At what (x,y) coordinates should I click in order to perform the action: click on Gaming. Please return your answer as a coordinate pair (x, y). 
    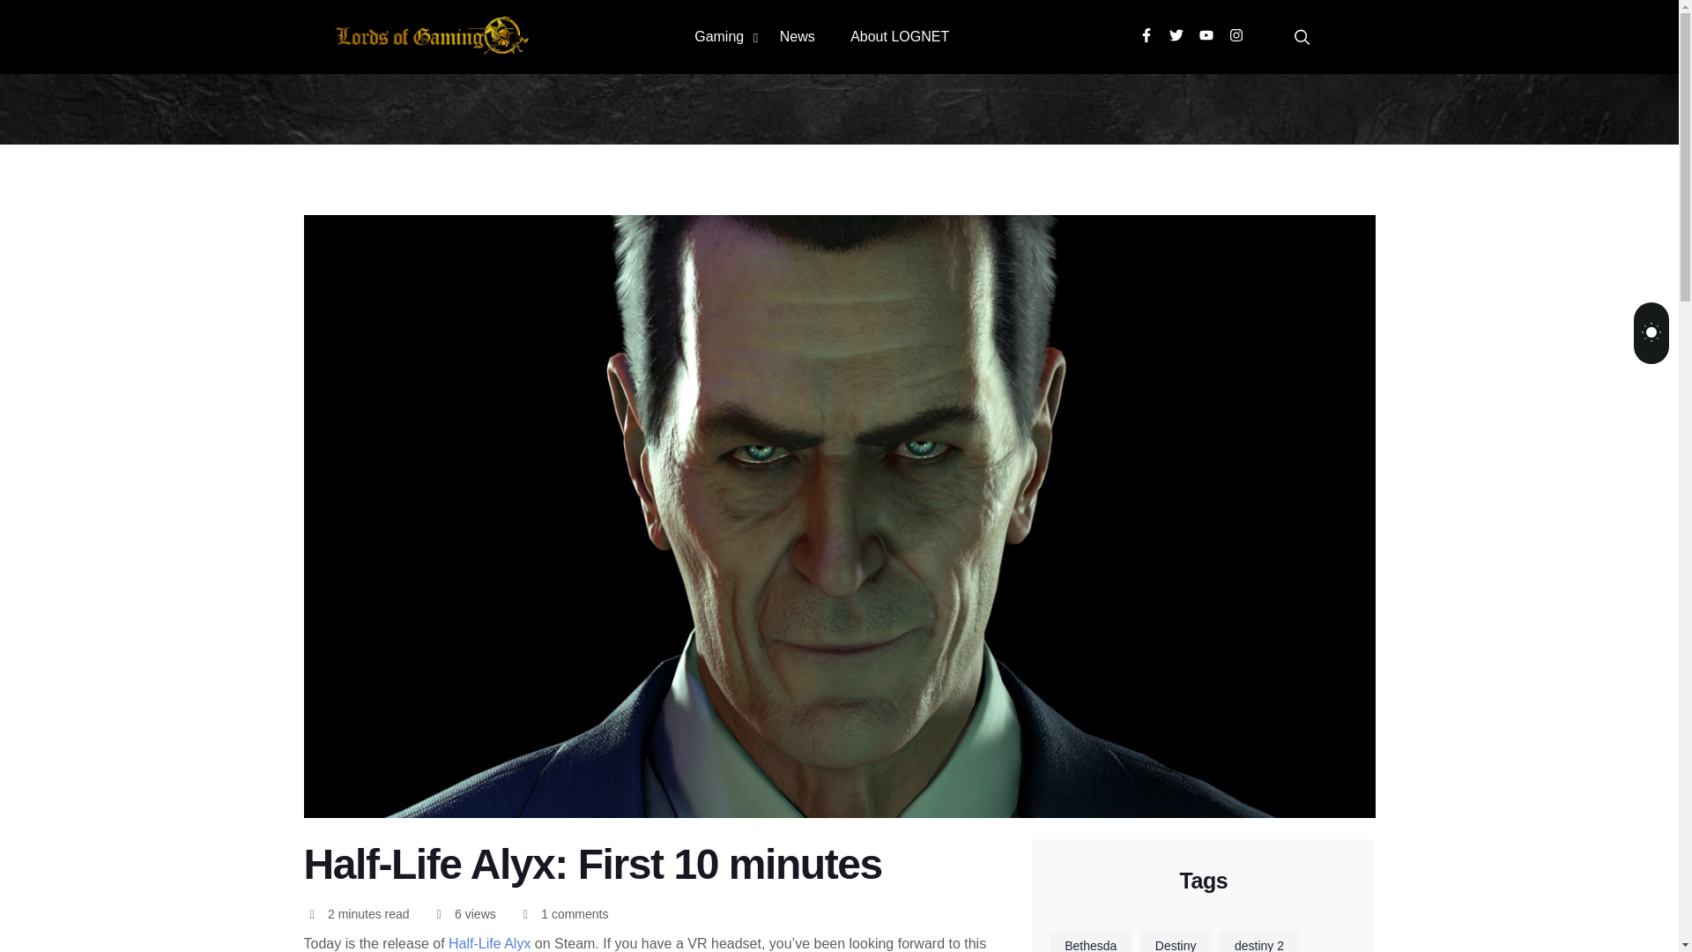
    Looking at the image, I should click on (726, 37).